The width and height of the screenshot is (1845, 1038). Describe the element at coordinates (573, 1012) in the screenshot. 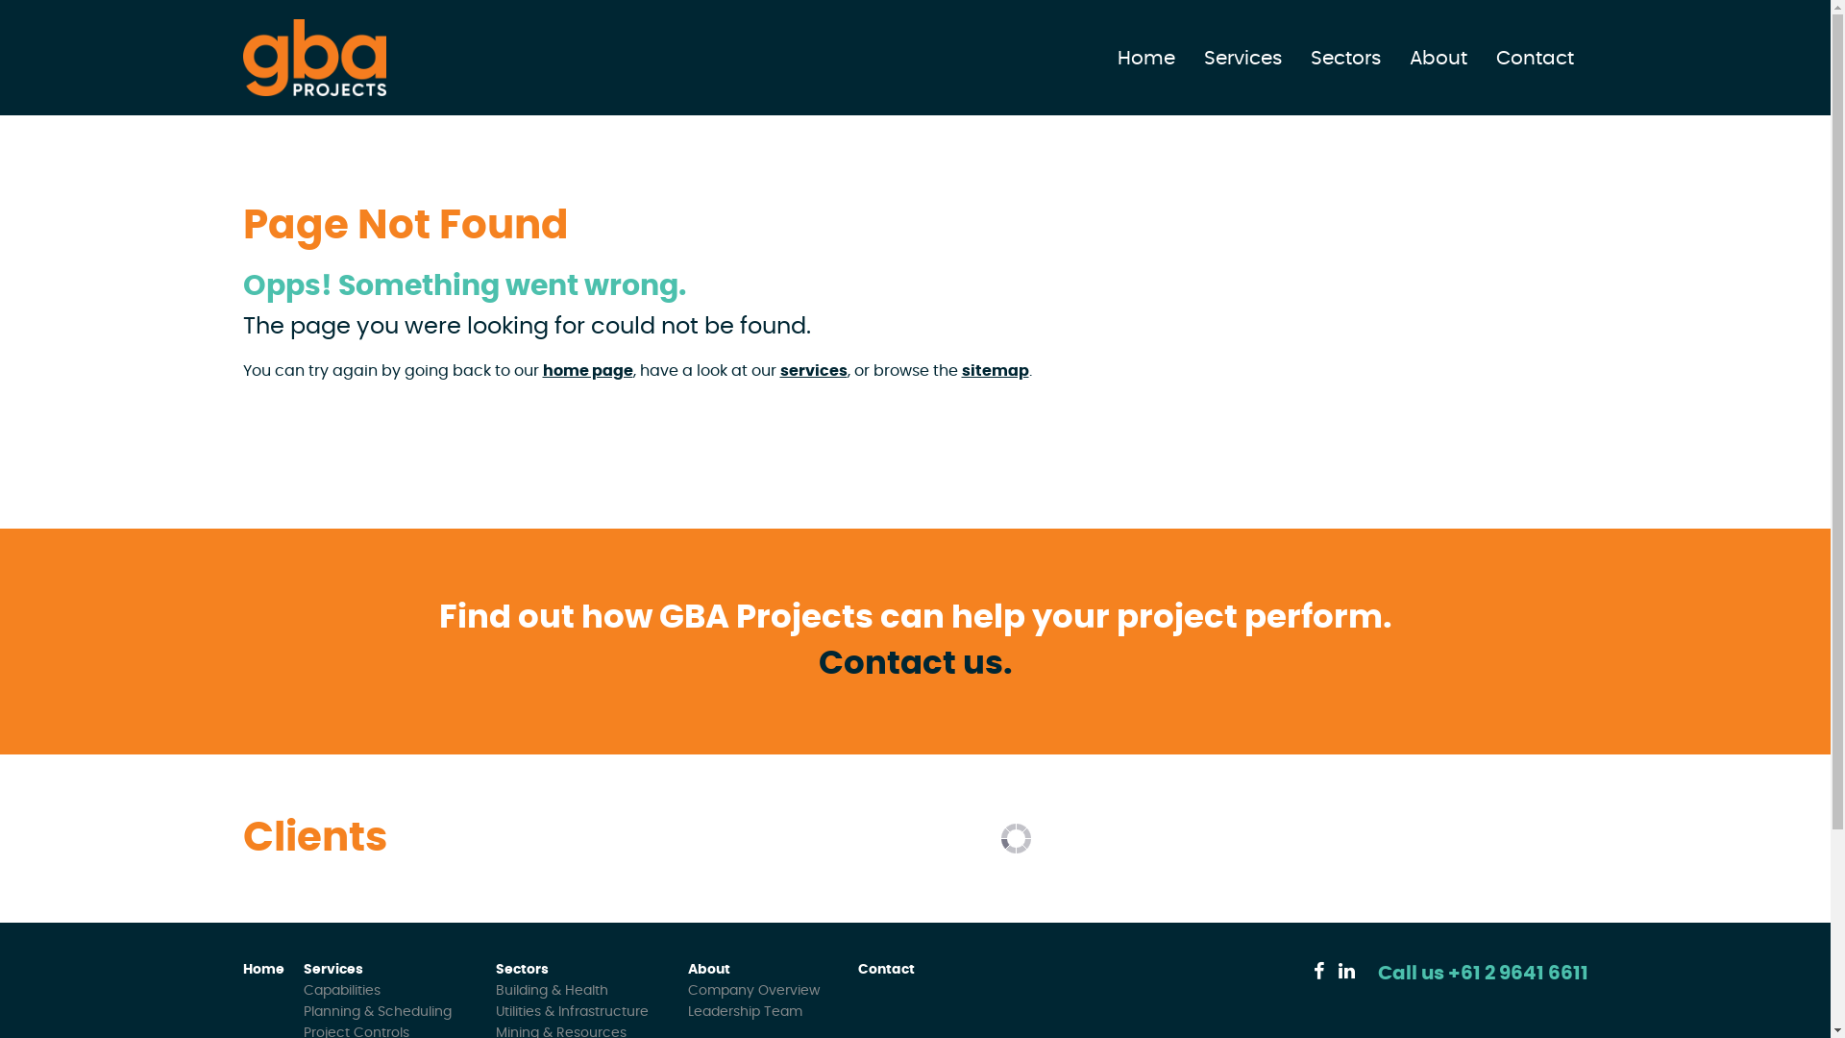

I see `Utilities & Infrastructure` at that location.